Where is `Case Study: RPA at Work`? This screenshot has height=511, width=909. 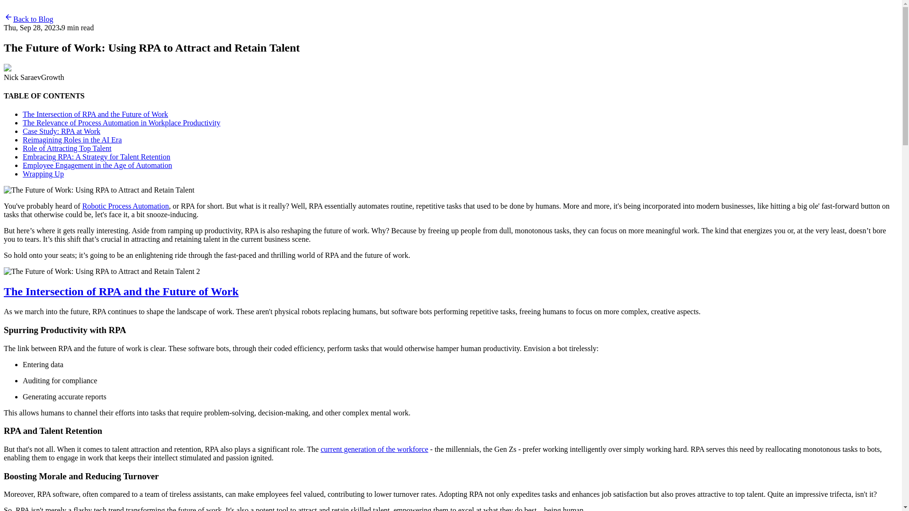 Case Study: RPA at Work is located at coordinates (62, 131).